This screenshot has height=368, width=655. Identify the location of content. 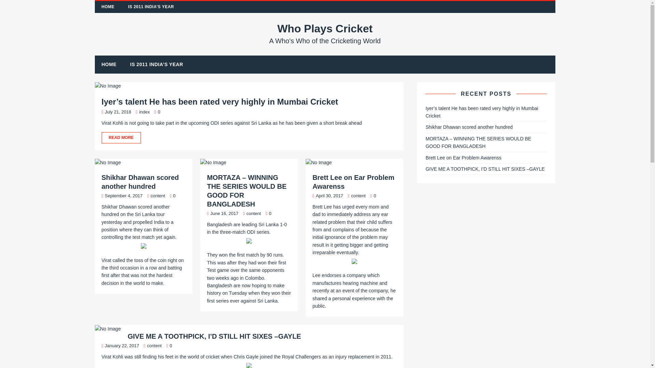
(358, 196).